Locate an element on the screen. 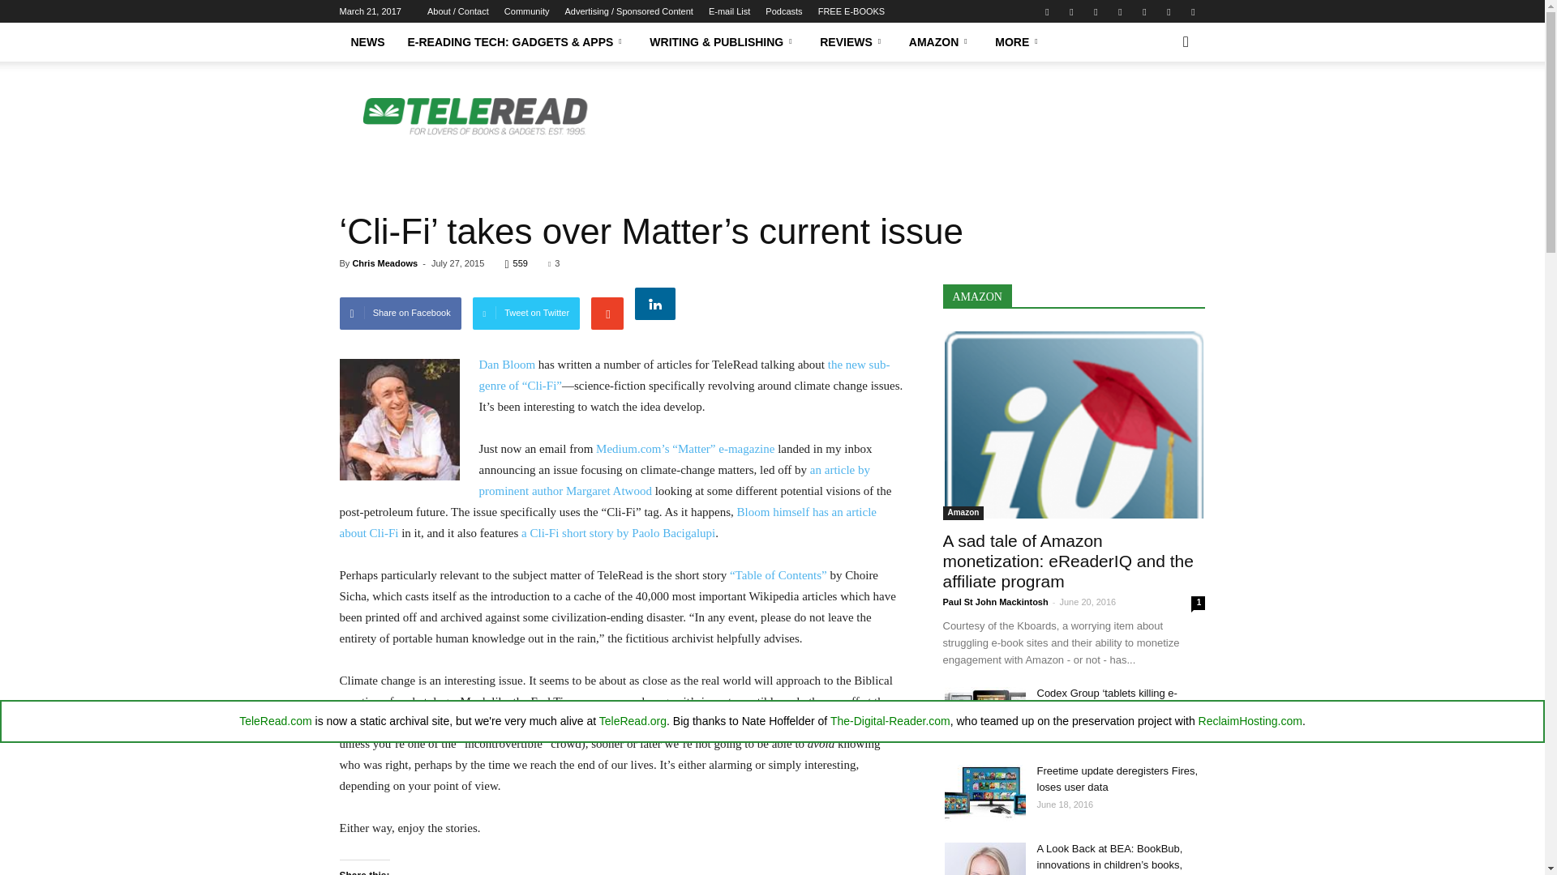 Image resolution: width=1557 pixels, height=875 pixels. Podcasts is located at coordinates (783, 11).